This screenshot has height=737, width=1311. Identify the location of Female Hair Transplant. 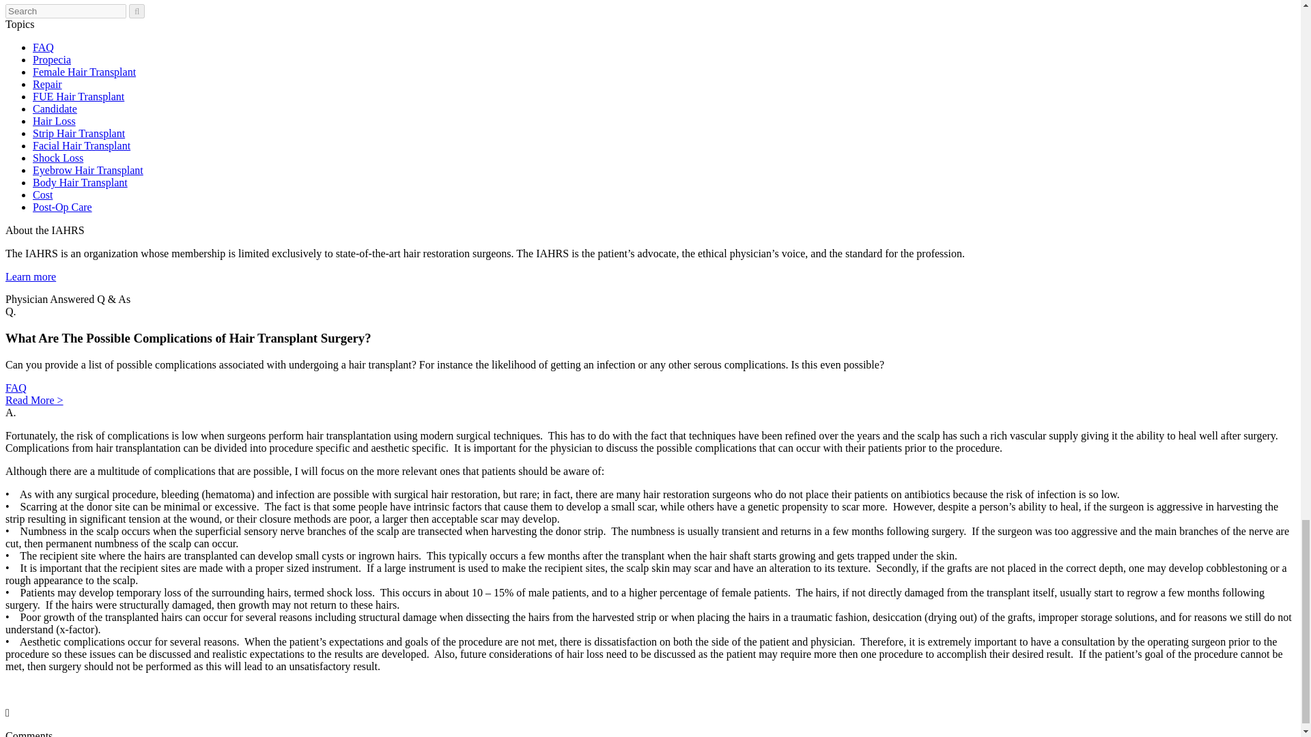
(85, 72).